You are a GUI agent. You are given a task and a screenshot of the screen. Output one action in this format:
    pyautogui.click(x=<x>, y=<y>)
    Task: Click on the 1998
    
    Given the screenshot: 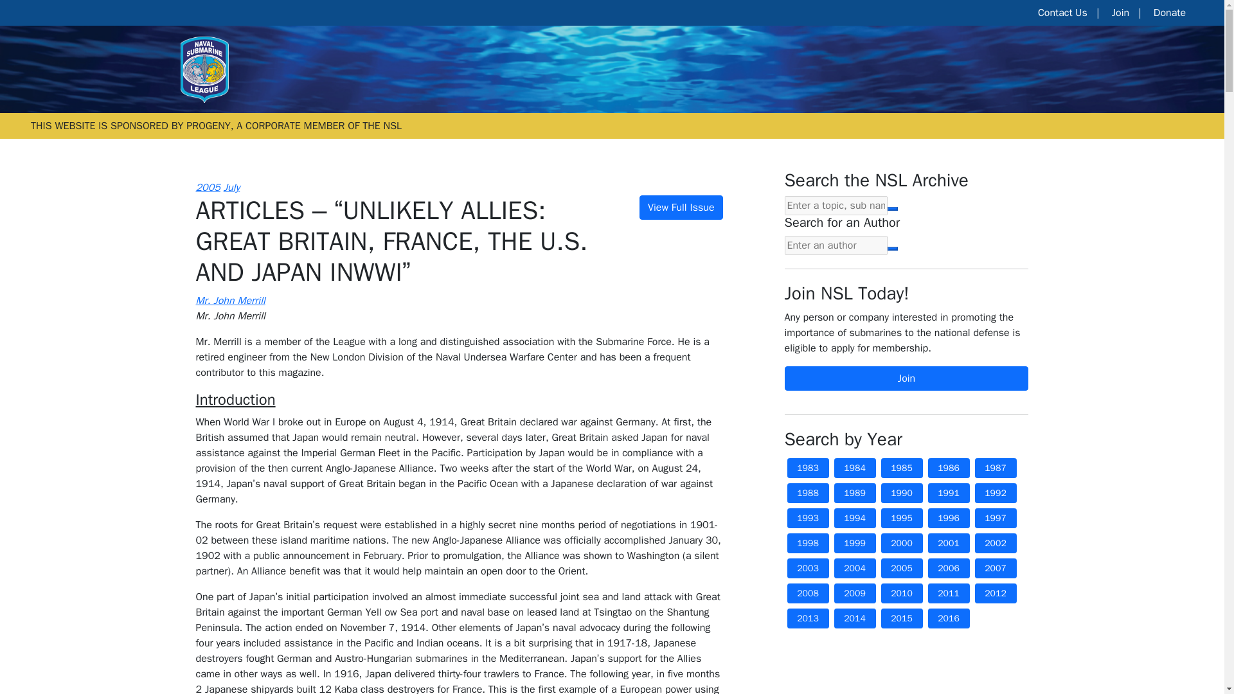 What is the action you would take?
    pyautogui.click(x=807, y=543)
    